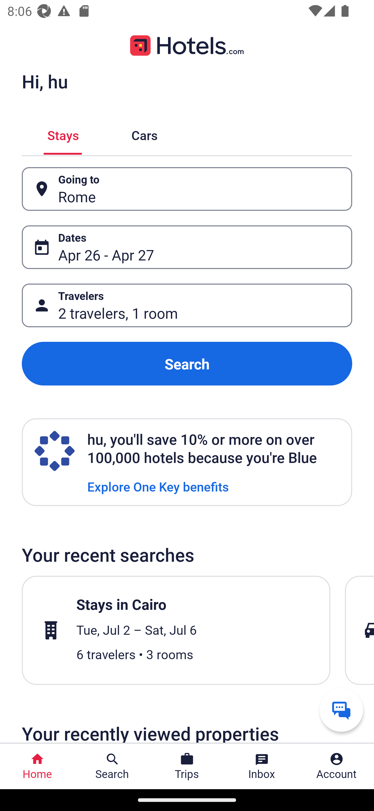 This screenshot has width=374, height=811. What do you see at coordinates (112, 766) in the screenshot?
I see `Search Search Button` at bounding box center [112, 766].